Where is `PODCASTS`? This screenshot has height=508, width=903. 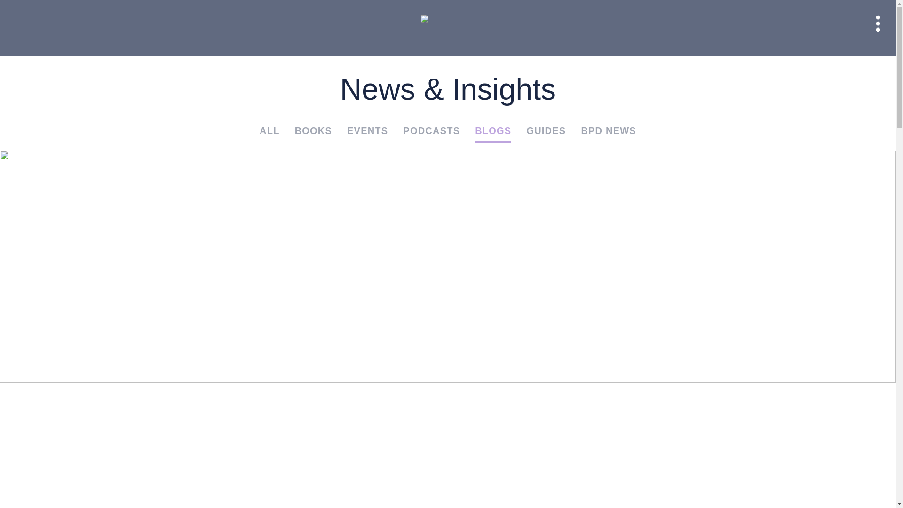
PODCASTS is located at coordinates (431, 133).